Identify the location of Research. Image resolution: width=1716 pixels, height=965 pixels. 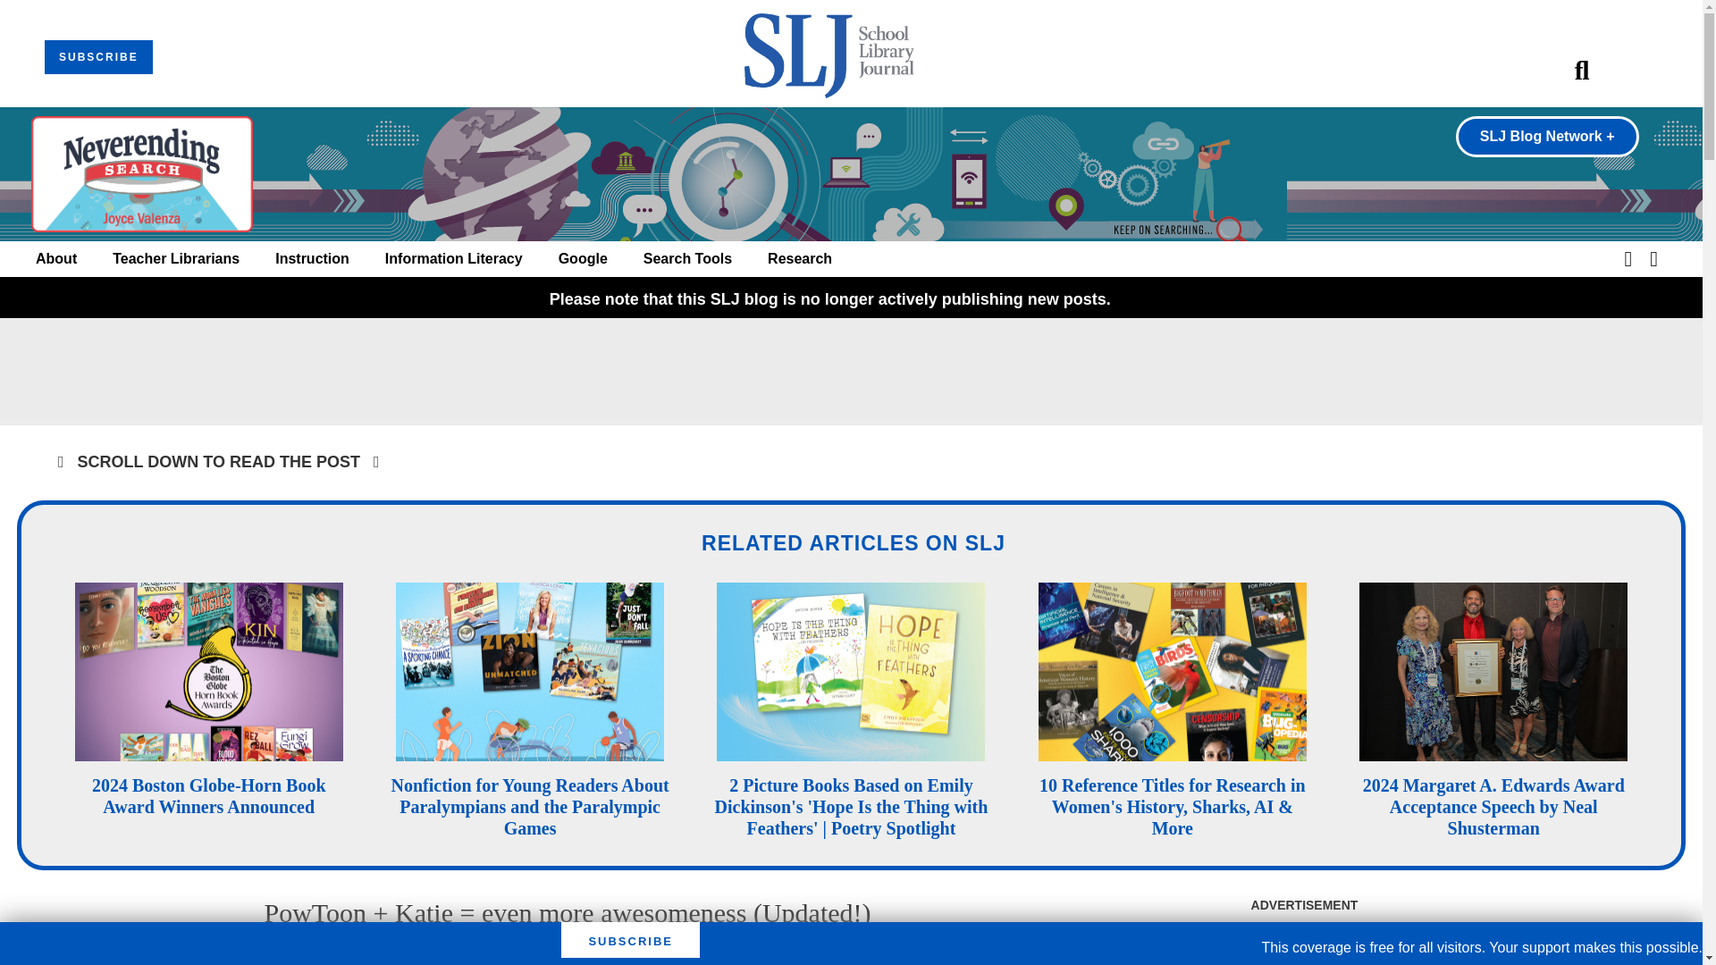
(799, 259).